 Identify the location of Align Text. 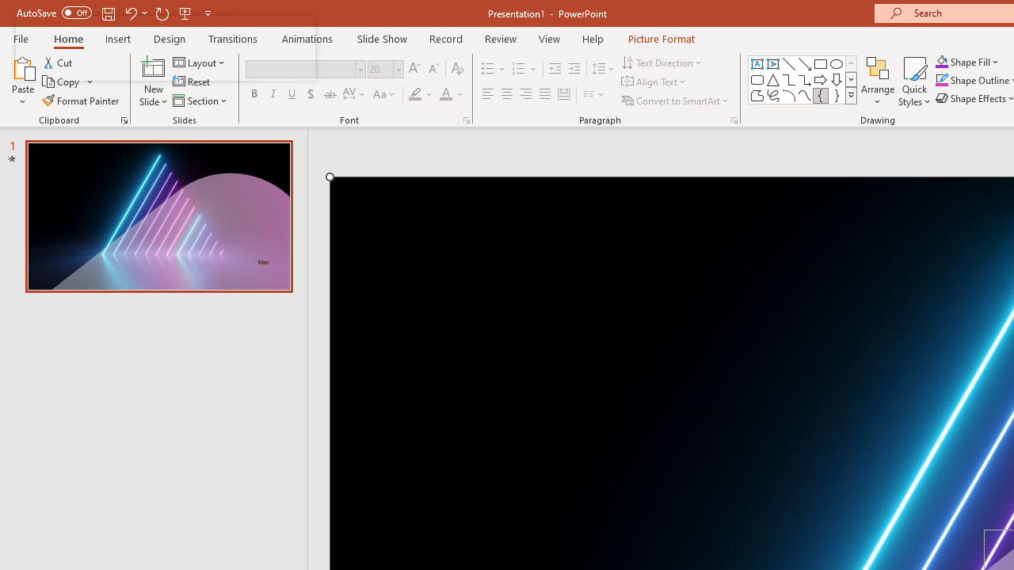
(654, 82).